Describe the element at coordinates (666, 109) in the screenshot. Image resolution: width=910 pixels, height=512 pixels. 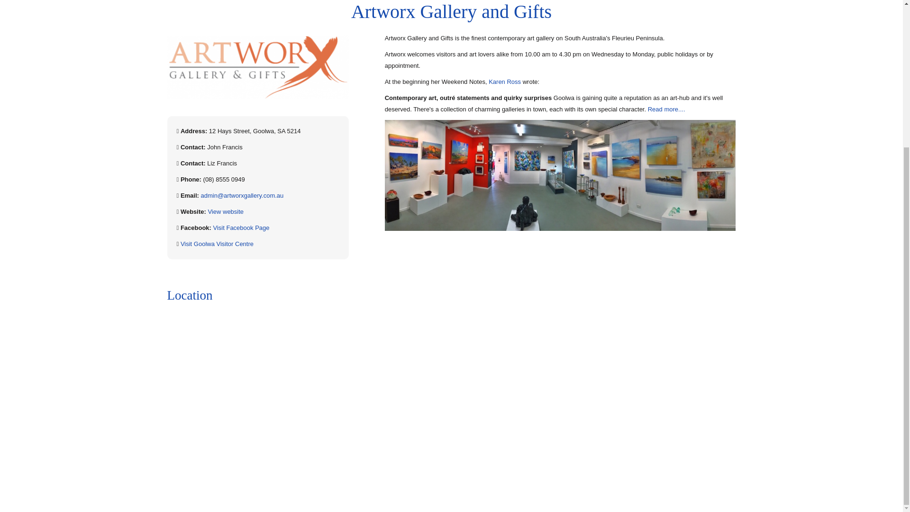
I see `Read more....` at that location.